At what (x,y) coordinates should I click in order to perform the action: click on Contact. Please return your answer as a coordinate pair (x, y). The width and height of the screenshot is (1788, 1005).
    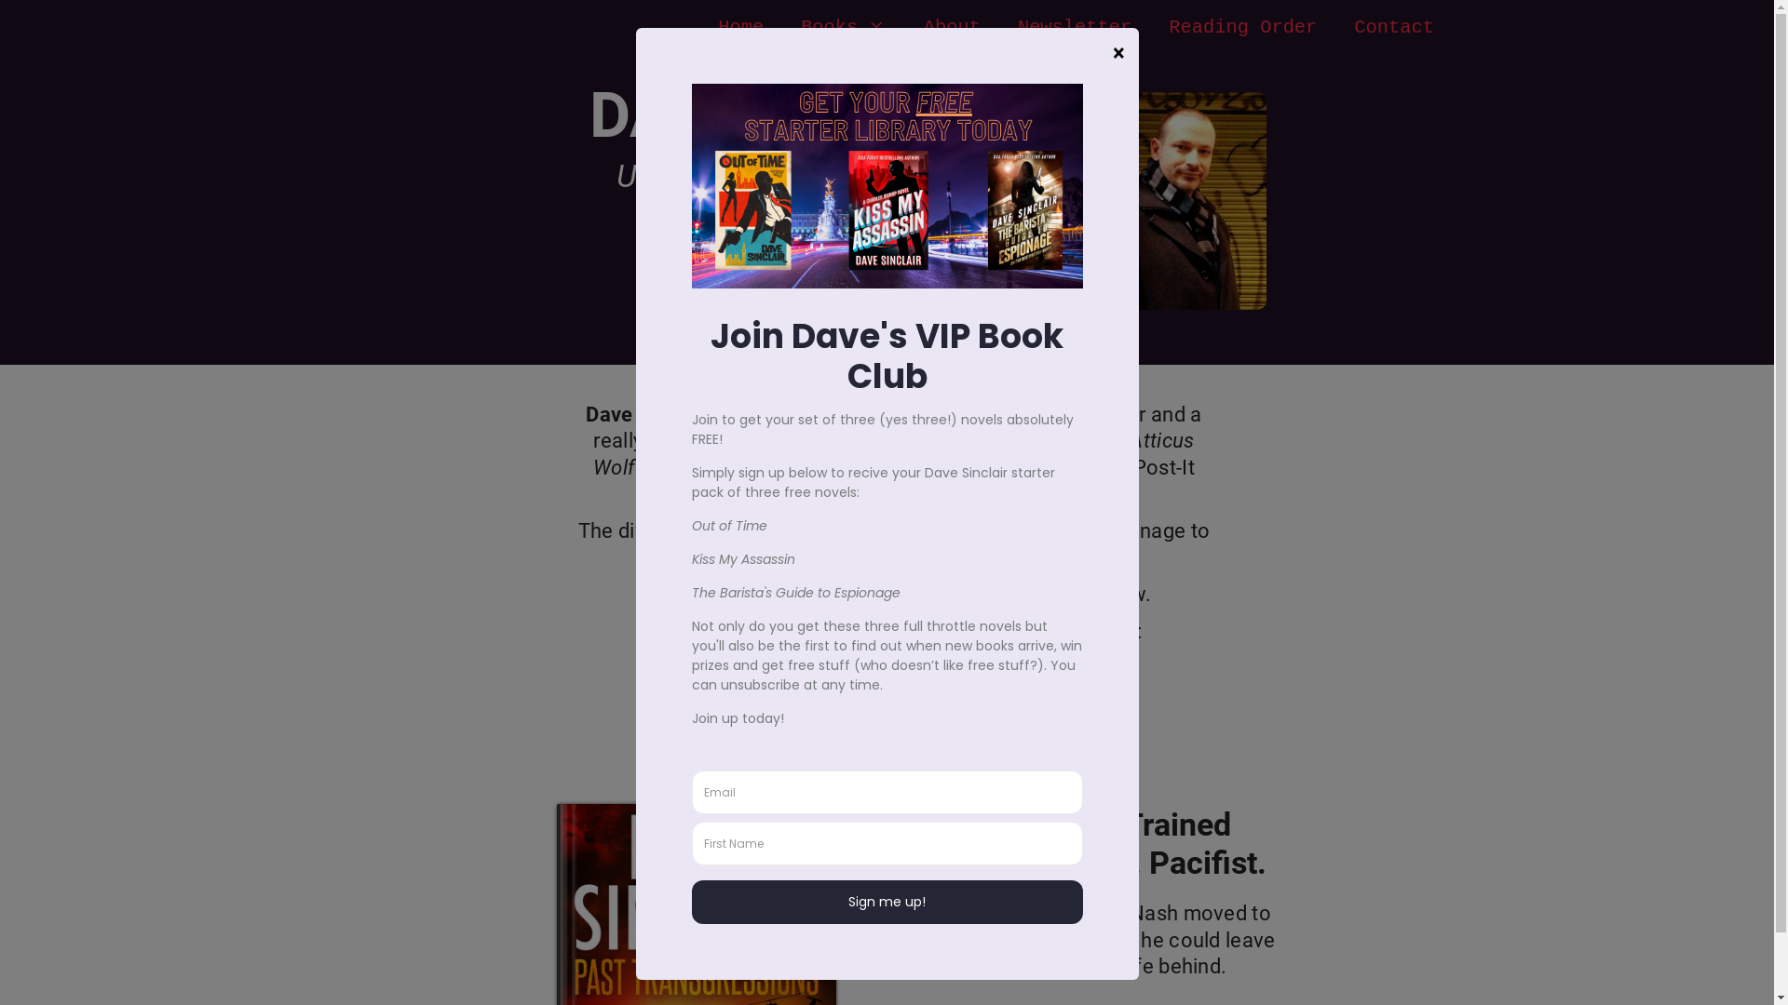
    Looking at the image, I should click on (1394, 28).